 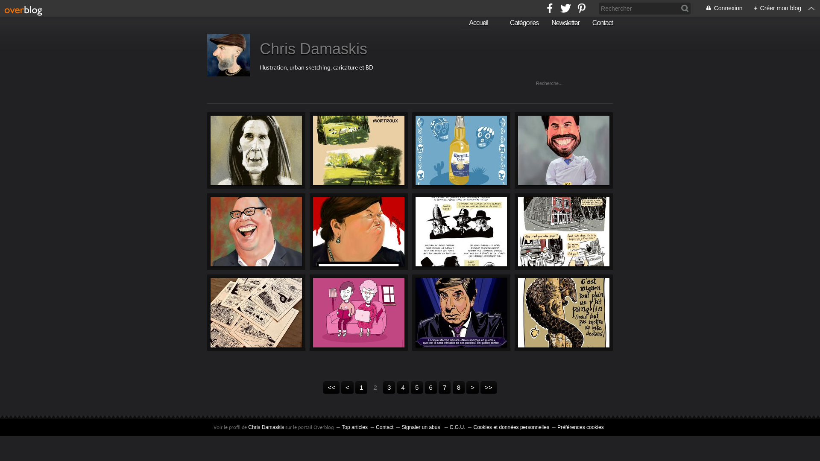 What do you see at coordinates (421, 427) in the screenshot?
I see `Signaler un abus` at bounding box center [421, 427].